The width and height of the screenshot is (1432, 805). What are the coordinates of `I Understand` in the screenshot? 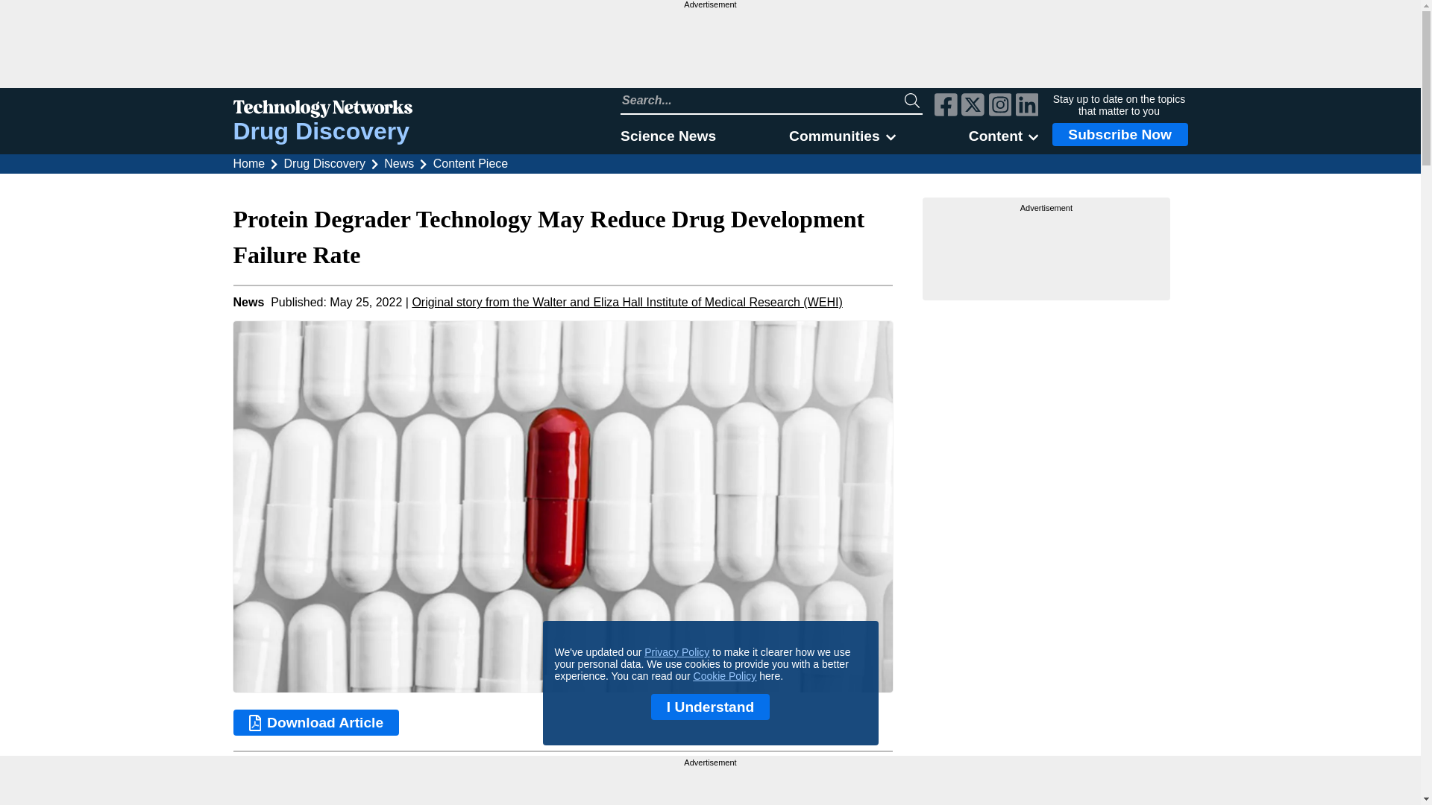 It's located at (710, 707).